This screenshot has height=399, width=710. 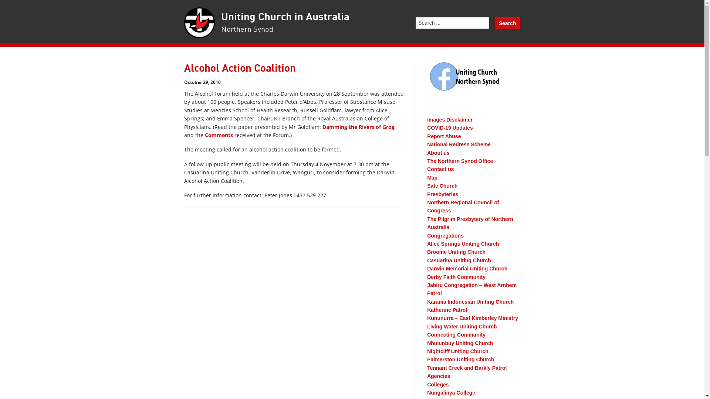 I want to click on Casuarina Uniting Church, so click(x=459, y=260).